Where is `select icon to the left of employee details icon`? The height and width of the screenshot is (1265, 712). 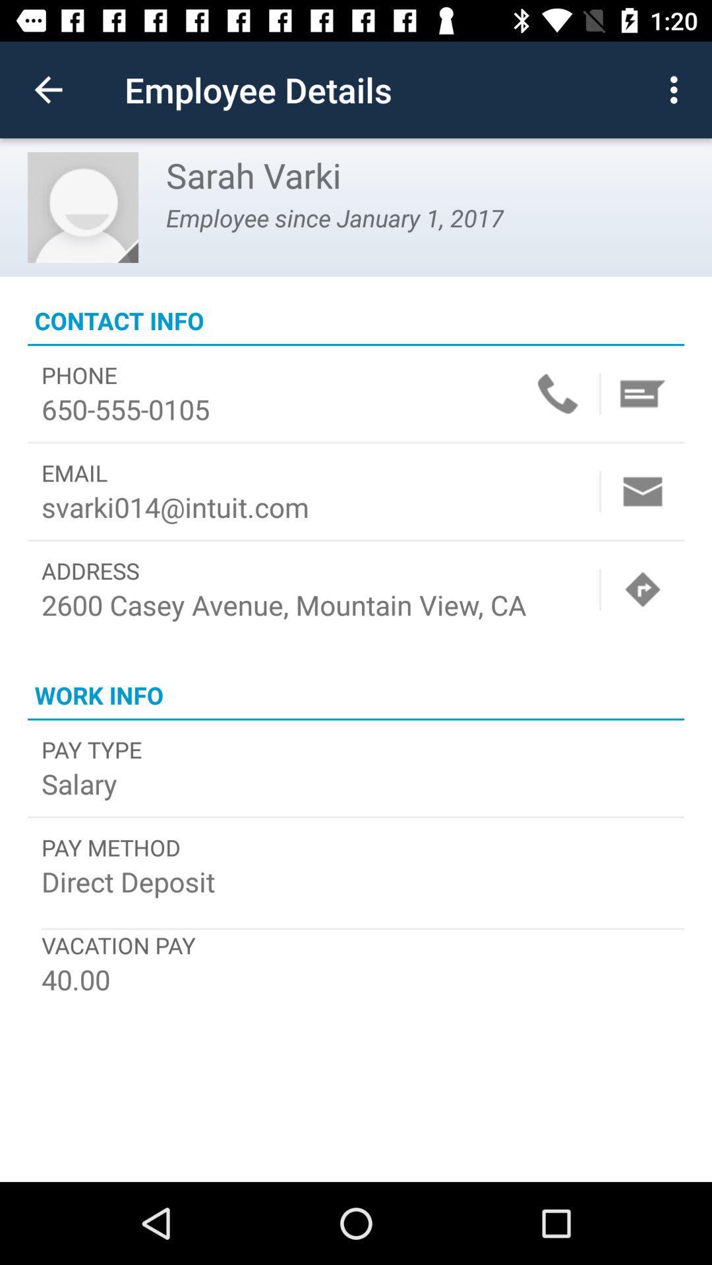 select icon to the left of employee details icon is located at coordinates (48, 90).